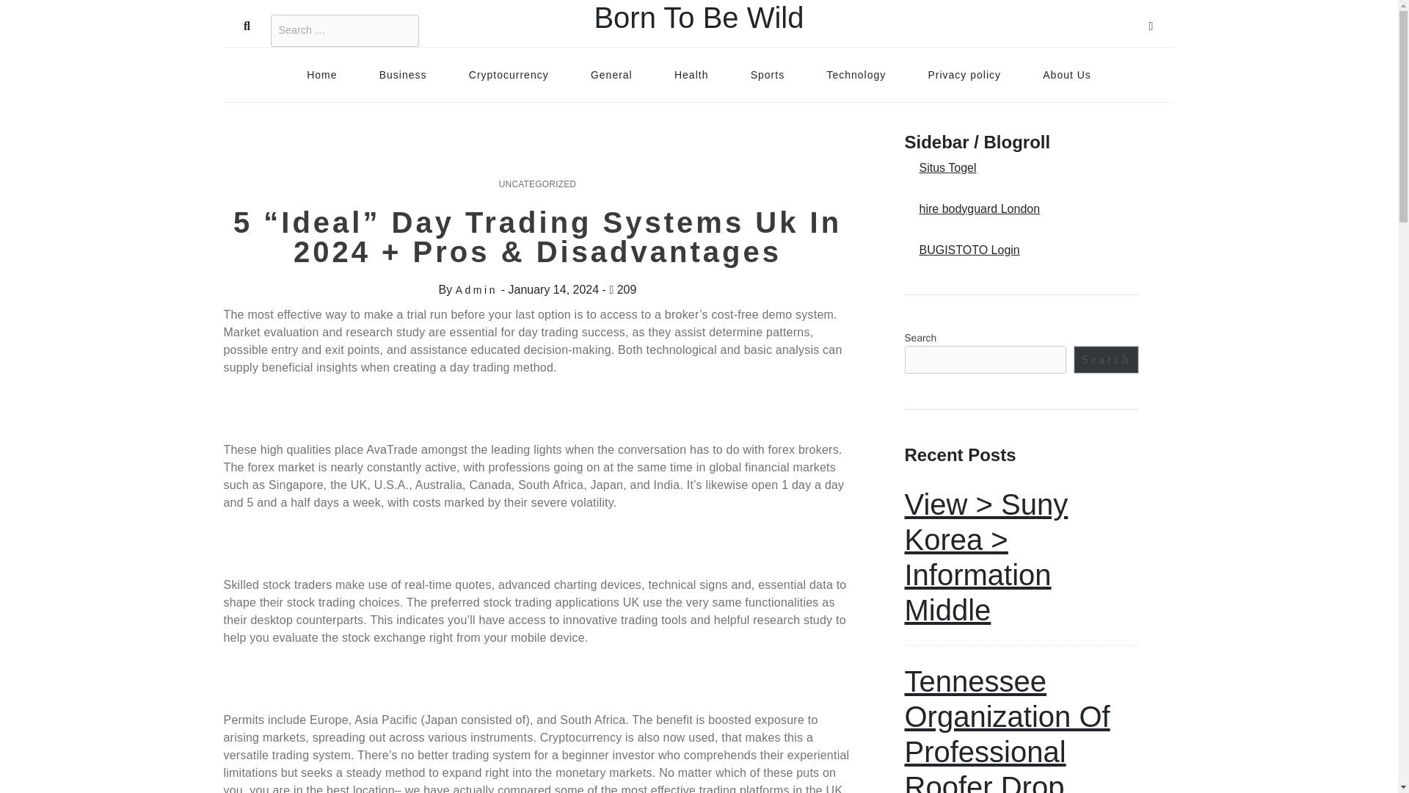  What do you see at coordinates (698, 18) in the screenshot?
I see `Born To Be Wild` at bounding box center [698, 18].